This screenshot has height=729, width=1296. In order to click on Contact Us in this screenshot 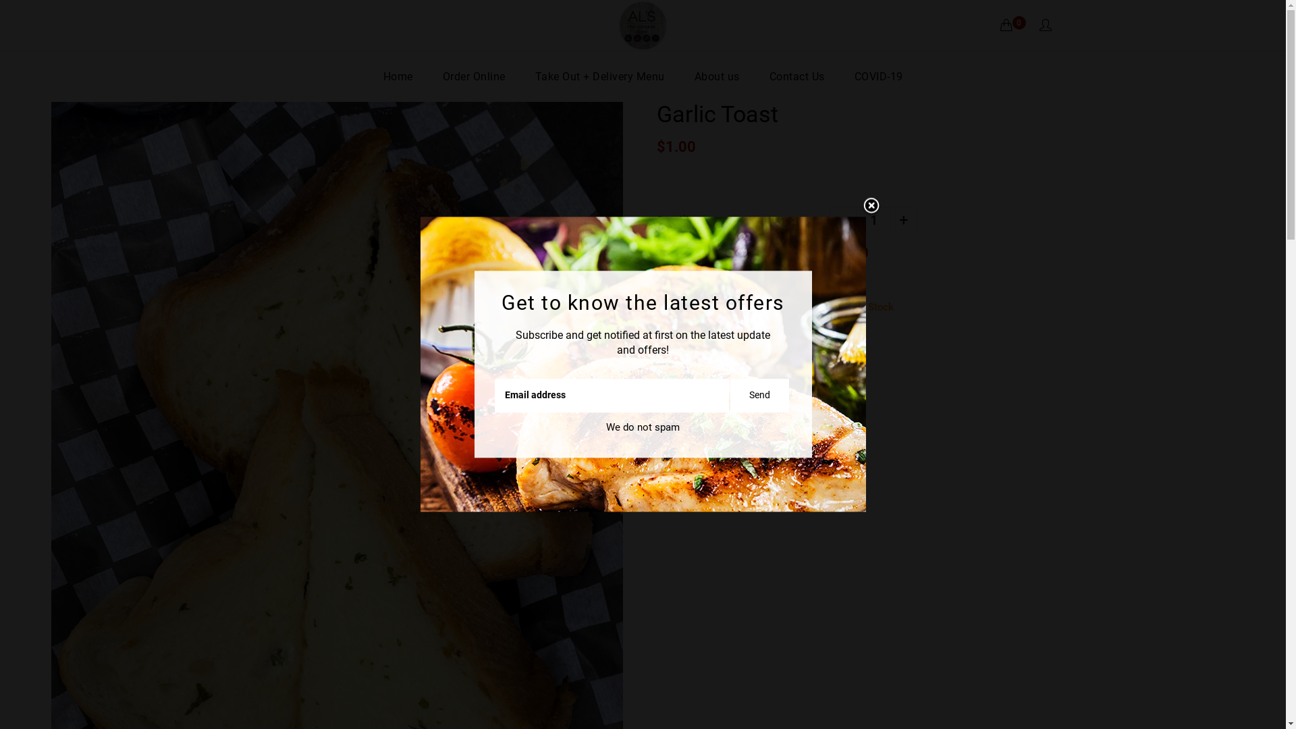, I will do `click(797, 77)`.